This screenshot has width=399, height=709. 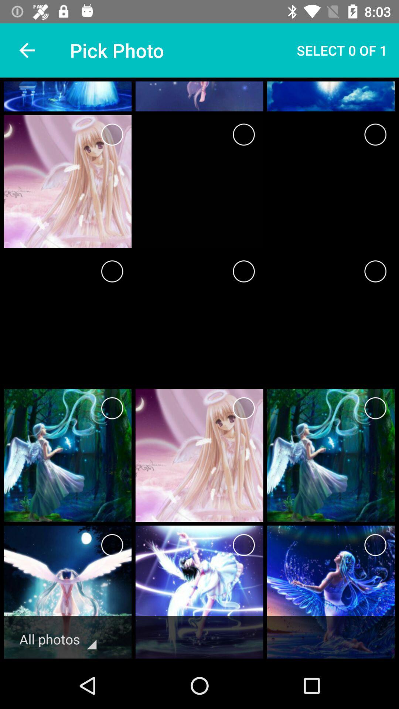 What do you see at coordinates (244, 545) in the screenshot?
I see `select photo` at bounding box center [244, 545].